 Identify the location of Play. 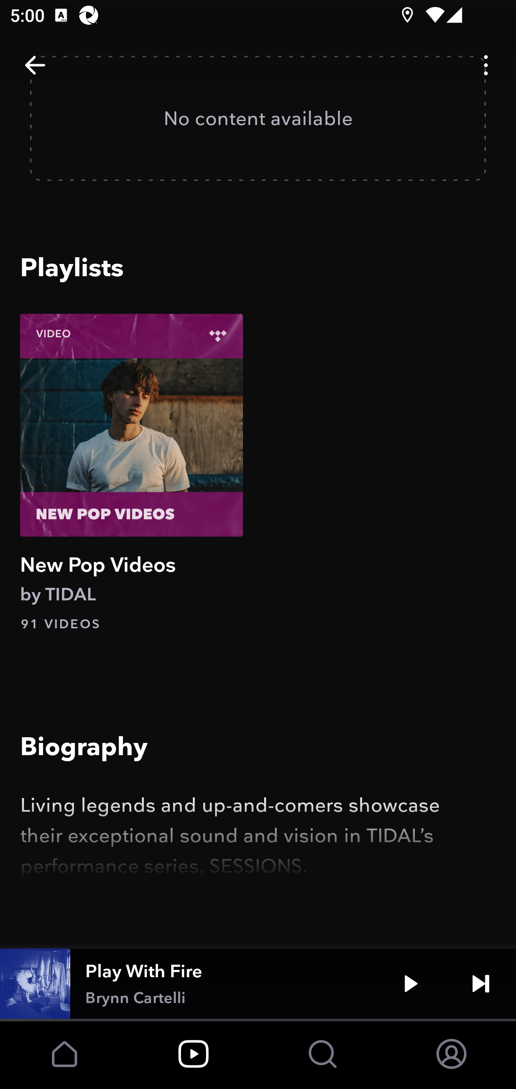
(411, 984).